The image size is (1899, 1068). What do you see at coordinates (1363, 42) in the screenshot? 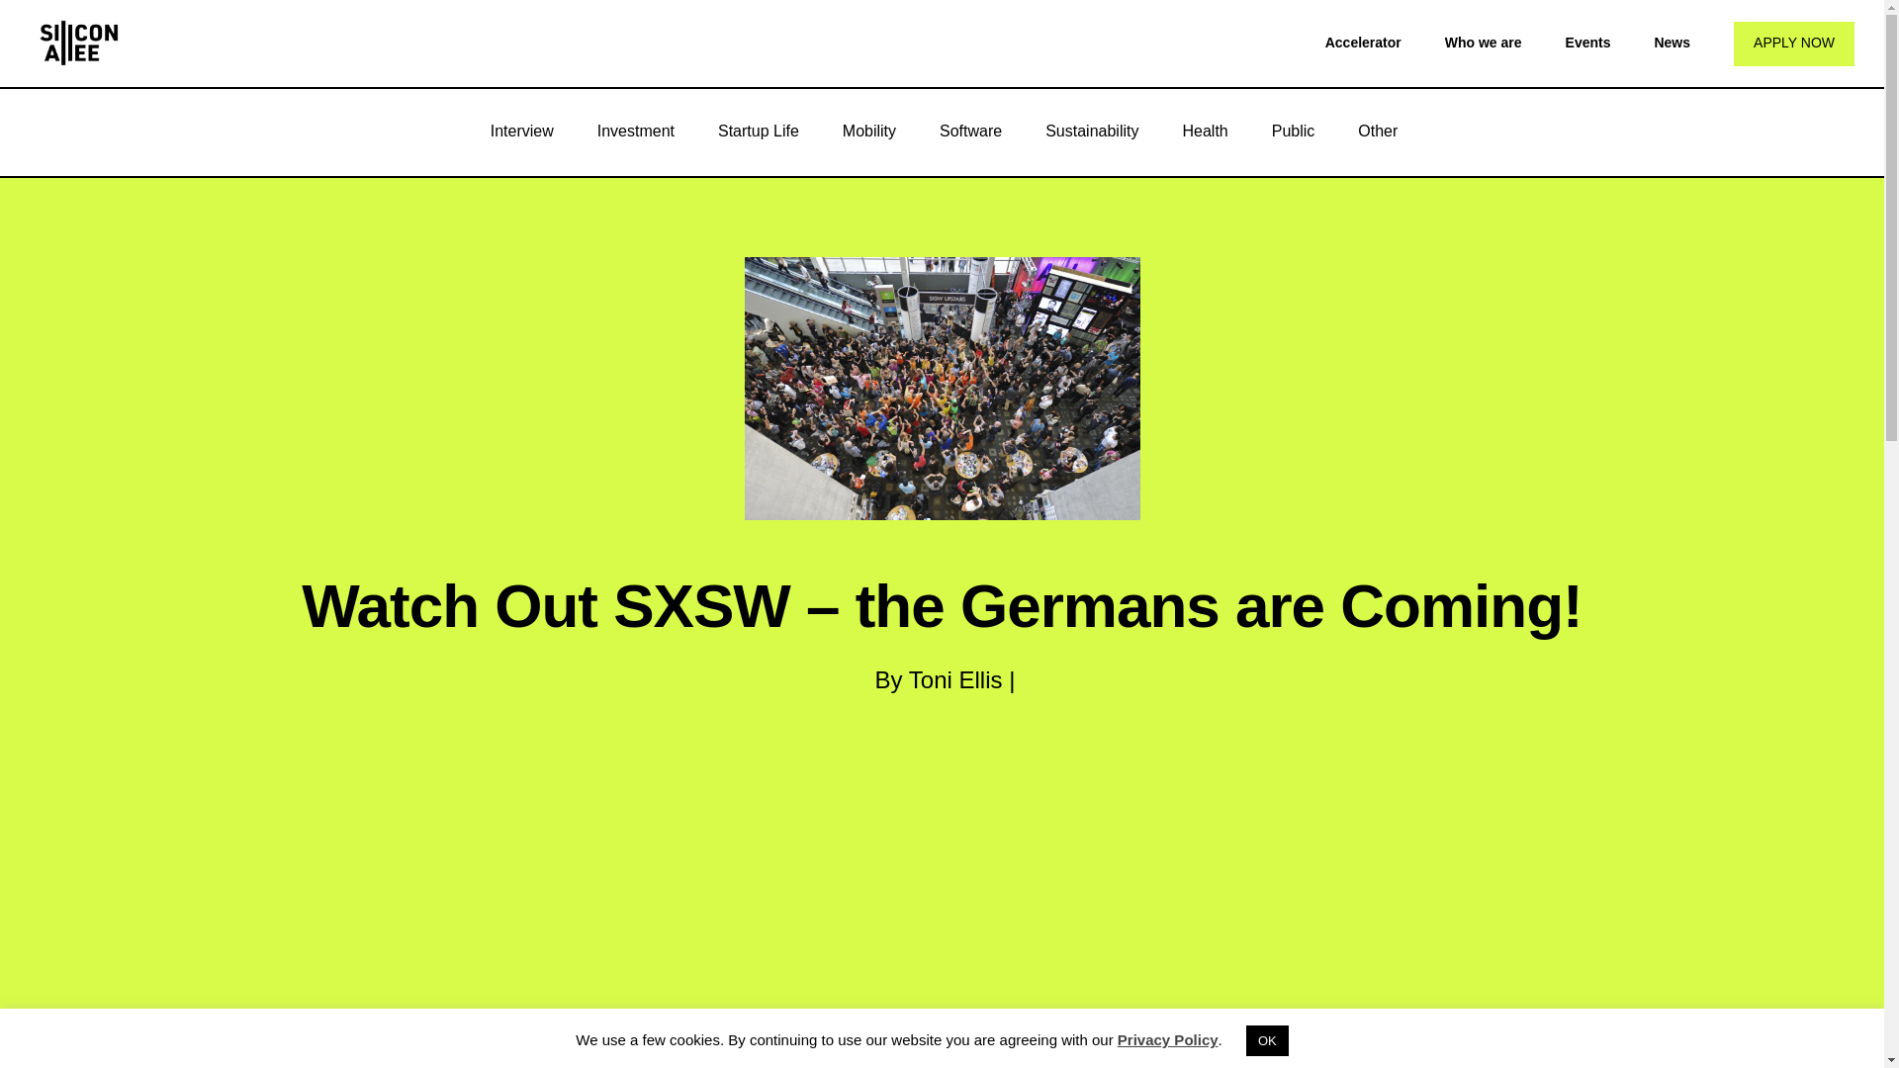
I see `Accelerator` at bounding box center [1363, 42].